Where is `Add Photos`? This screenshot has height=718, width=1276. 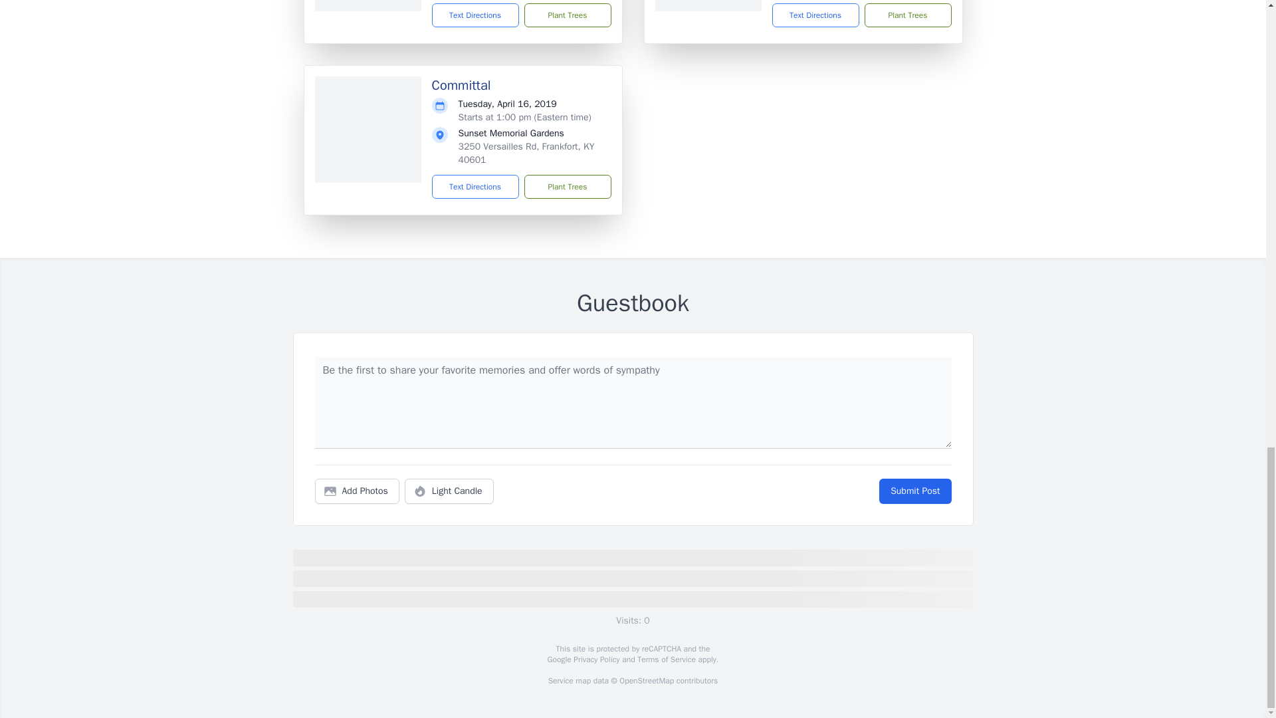
Add Photos is located at coordinates (357, 491).